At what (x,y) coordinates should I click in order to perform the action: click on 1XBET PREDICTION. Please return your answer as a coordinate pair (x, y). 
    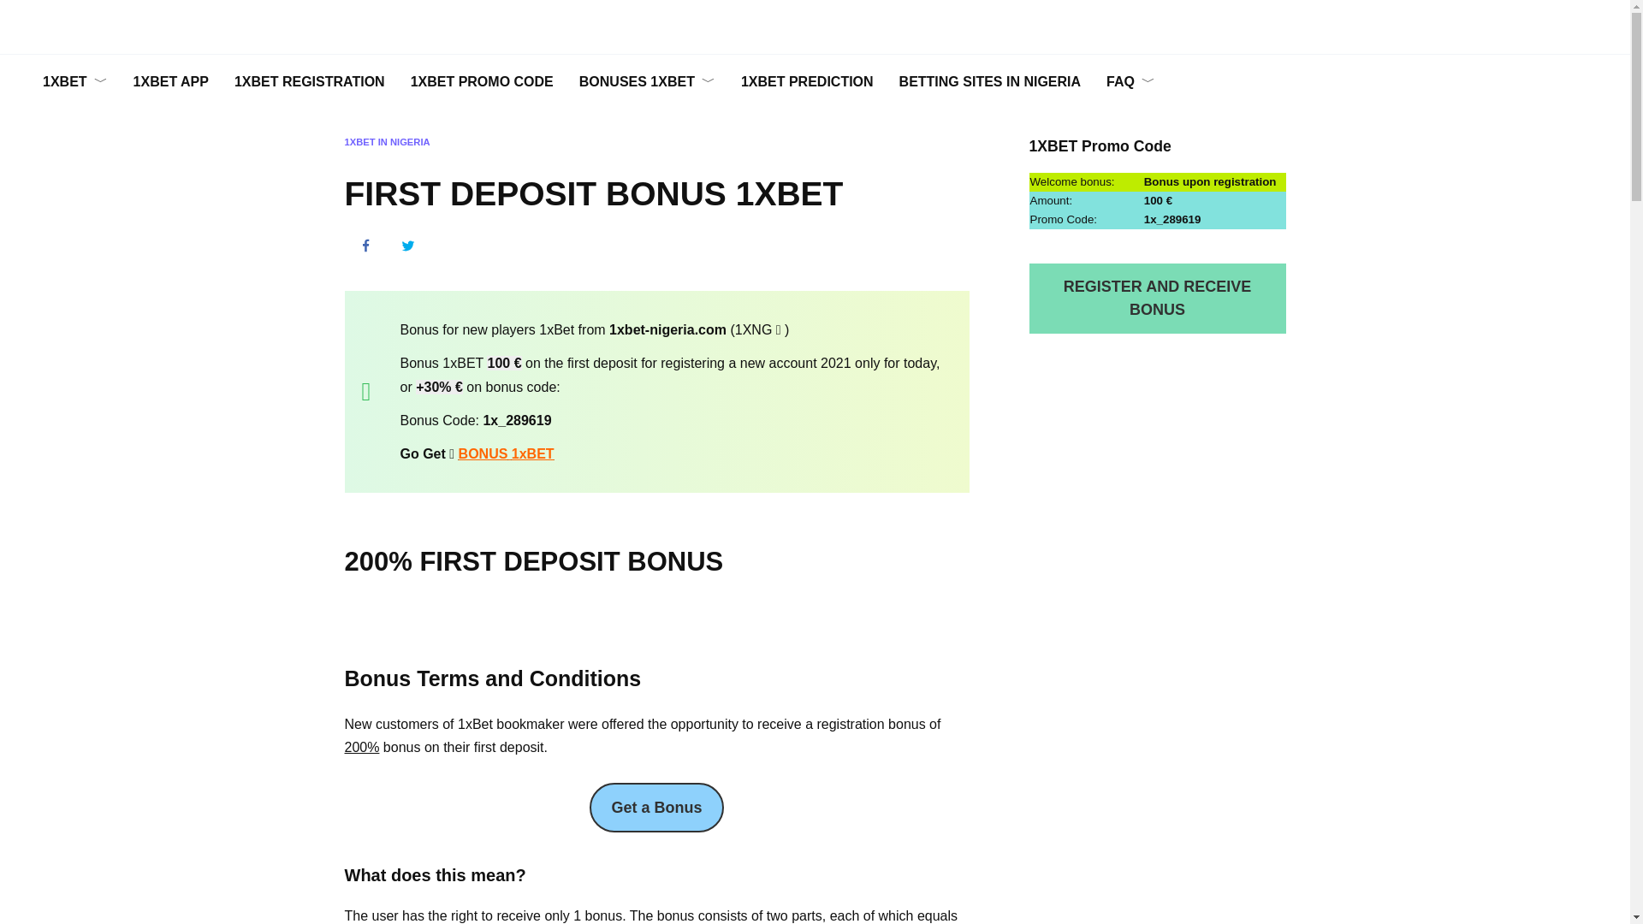
    Looking at the image, I should click on (807, 82).